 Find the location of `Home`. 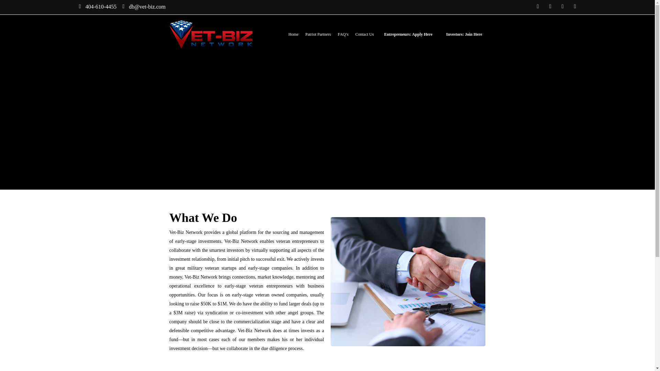

Home is located at coordinates (293, 34).